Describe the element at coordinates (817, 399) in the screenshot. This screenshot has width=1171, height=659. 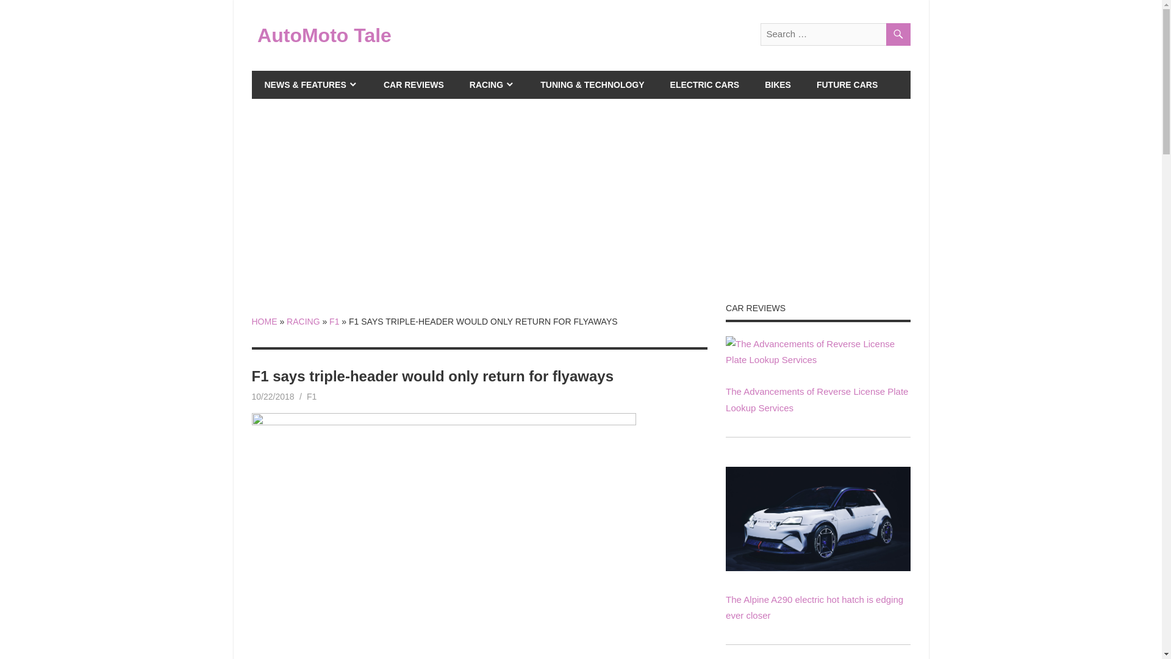
I see `The Advancements of Reverse License Plate Lookup Services` at that location.